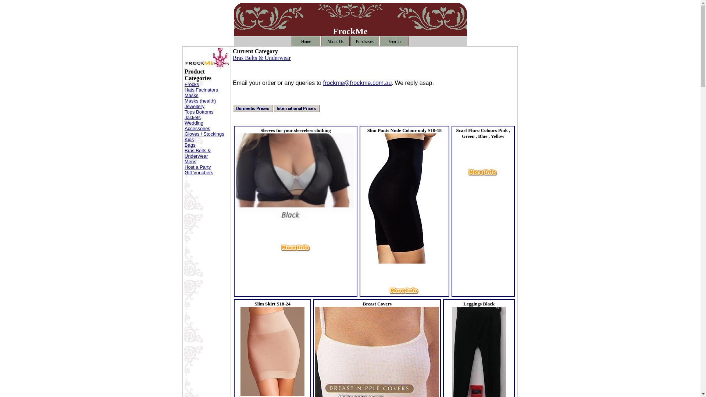 This screenshot has width=706, height=397. What do you see at coordinates (200, 101) in the screenshot?
I see `Masks (health)` at bounding box center [200, 101].